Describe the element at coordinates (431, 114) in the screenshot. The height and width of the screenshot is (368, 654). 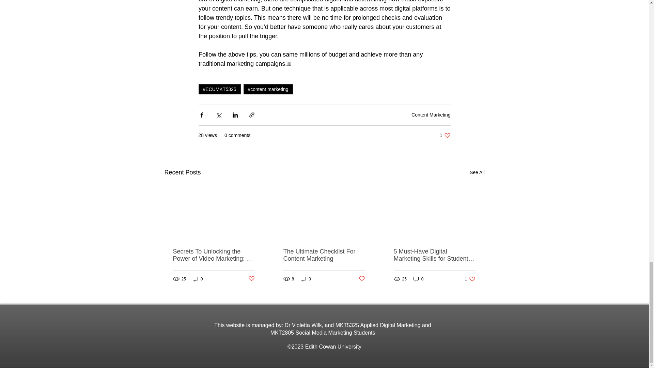
I see `Content Marketing` at that location.